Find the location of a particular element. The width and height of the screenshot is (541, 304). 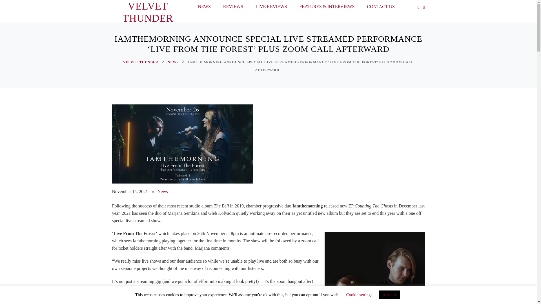

VELVET THUNDER is located at coordinates (148, 12).